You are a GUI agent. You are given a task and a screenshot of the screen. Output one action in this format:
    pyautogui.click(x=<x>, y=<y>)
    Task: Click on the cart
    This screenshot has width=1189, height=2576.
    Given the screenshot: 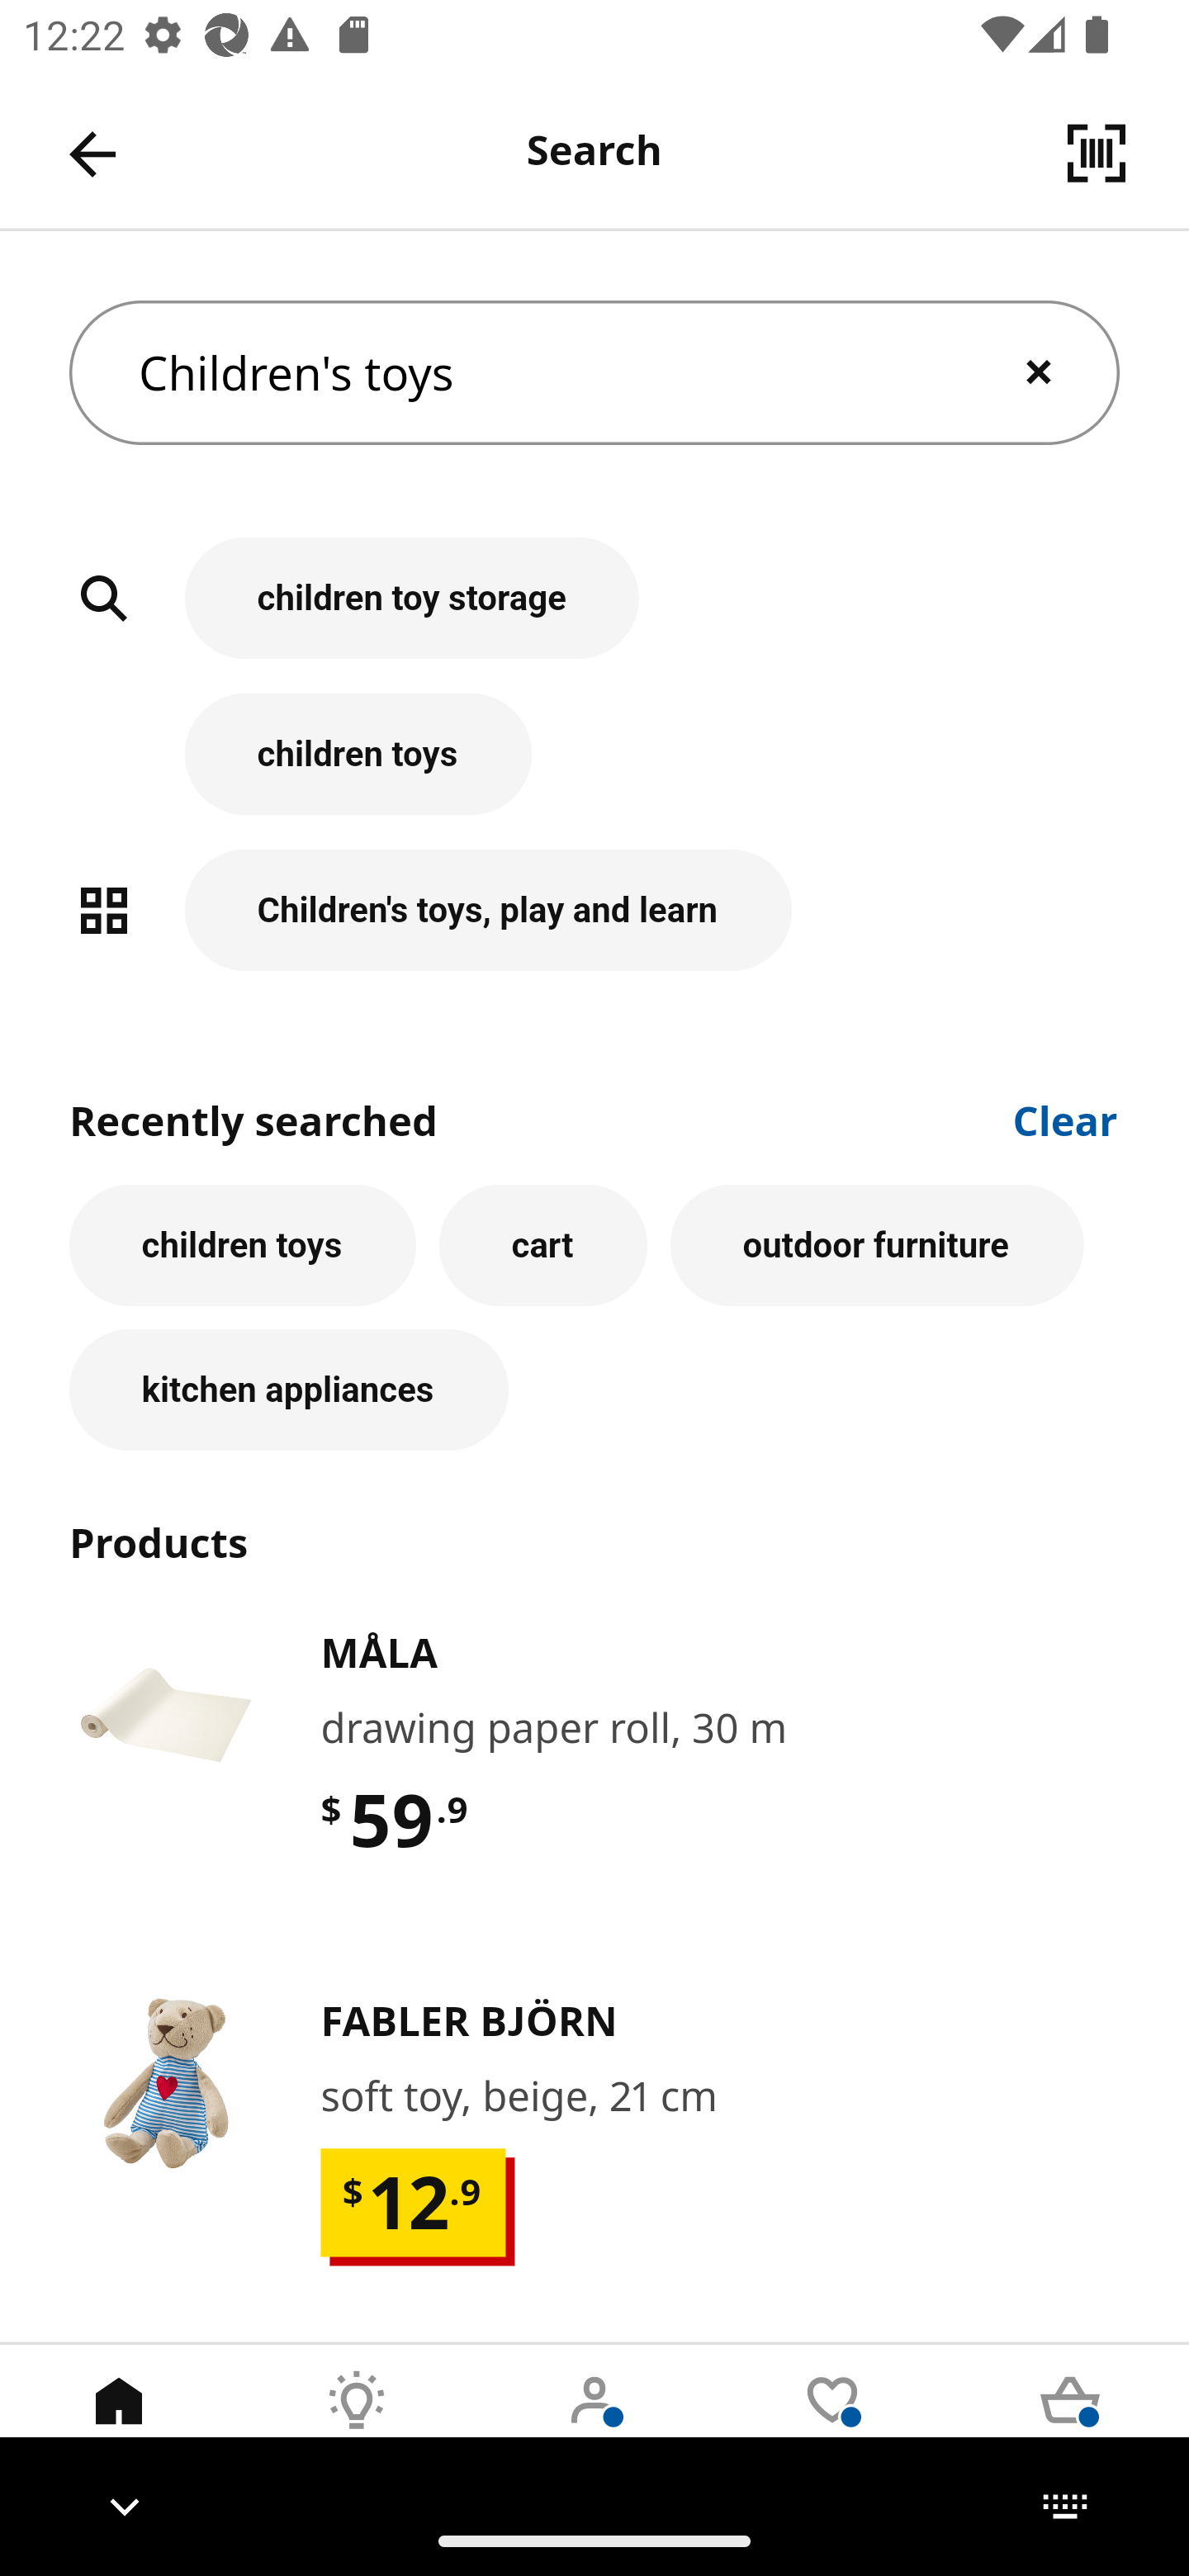 What is the action you would take?
    pyautogui.click(x=542, y=1245)
    